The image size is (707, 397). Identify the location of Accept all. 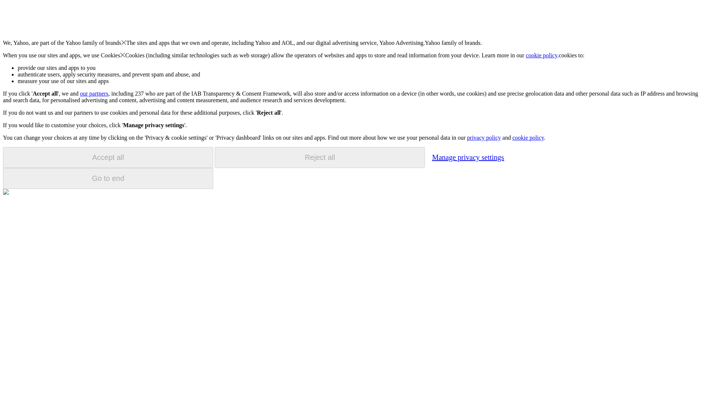
(108, 157).